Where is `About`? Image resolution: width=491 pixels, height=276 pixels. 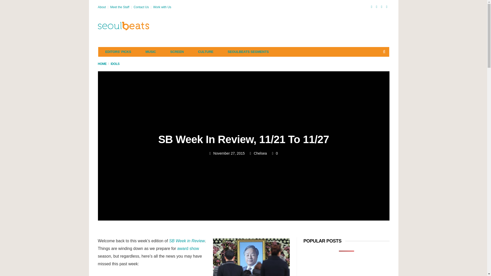
About is located at coordinates (102, 7).